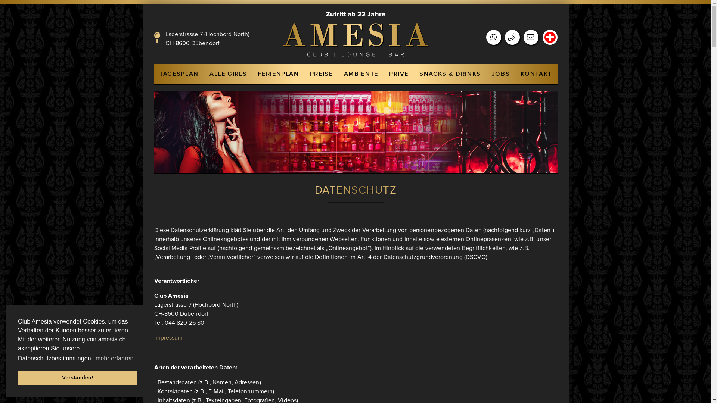 The width and height of the screenshot is (717, 403). What do you see at coordinates (78, 378) in the screenshot?
I see `Verstanden!` at bounding box center [78, 378].